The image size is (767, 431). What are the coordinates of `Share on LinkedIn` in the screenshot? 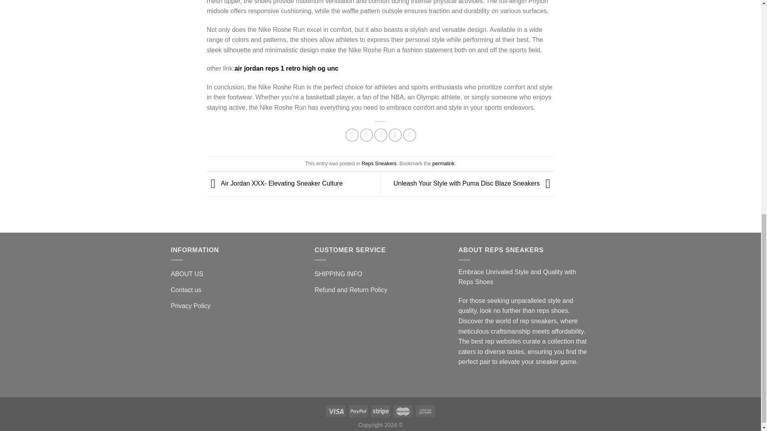 It's located at (410, 135).